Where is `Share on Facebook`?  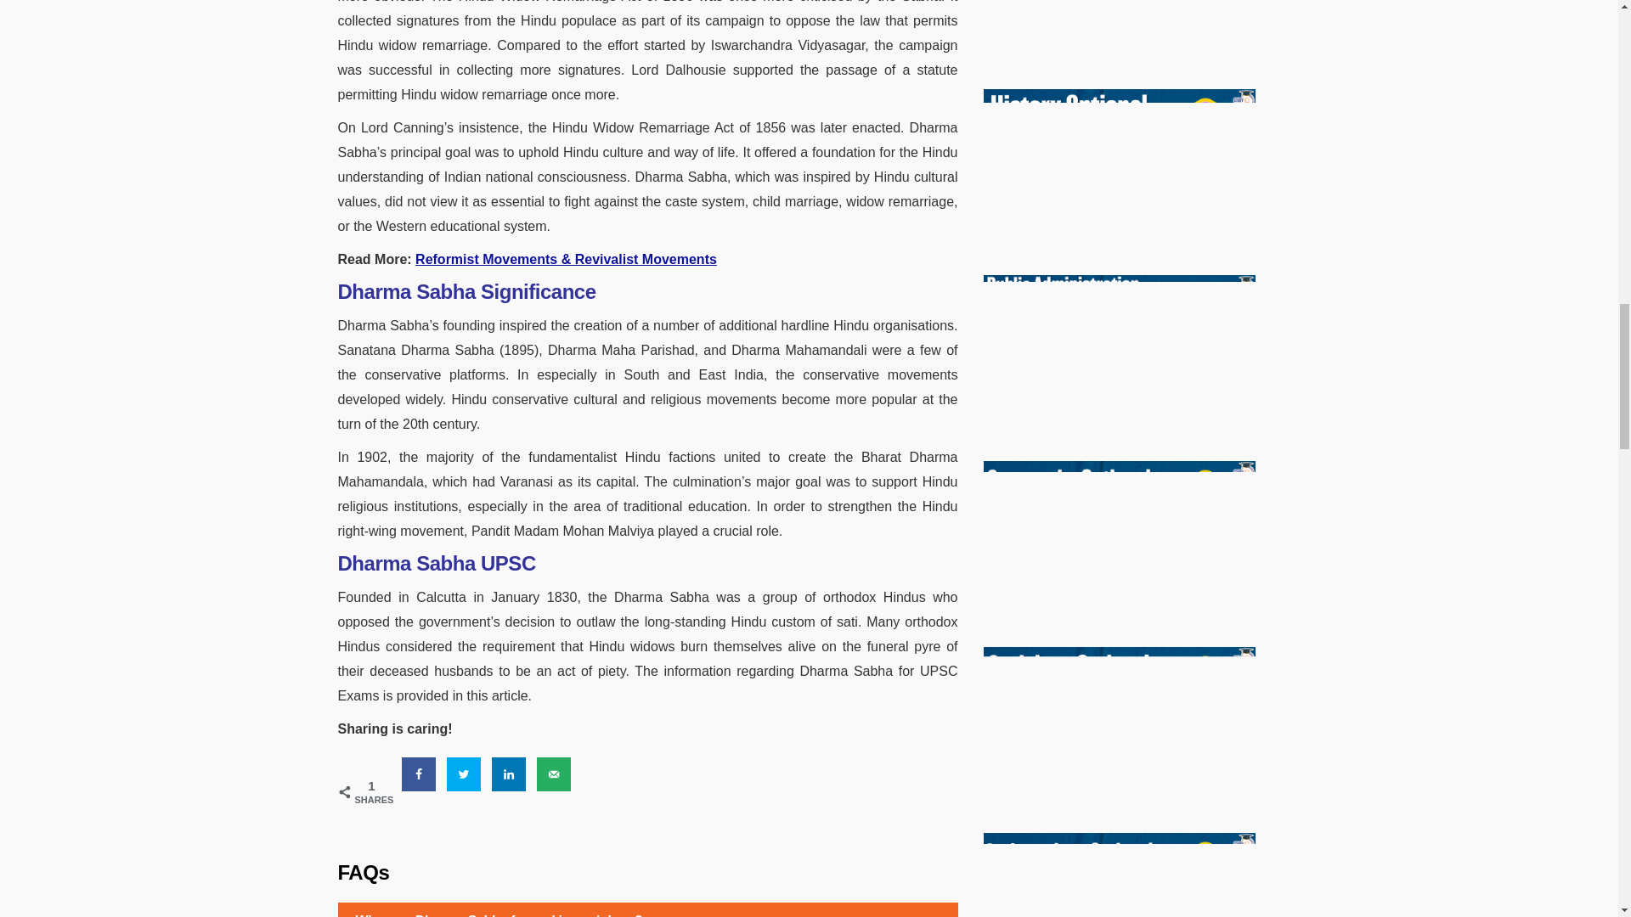
Share on Facebook is located at coordinates (418, 774).